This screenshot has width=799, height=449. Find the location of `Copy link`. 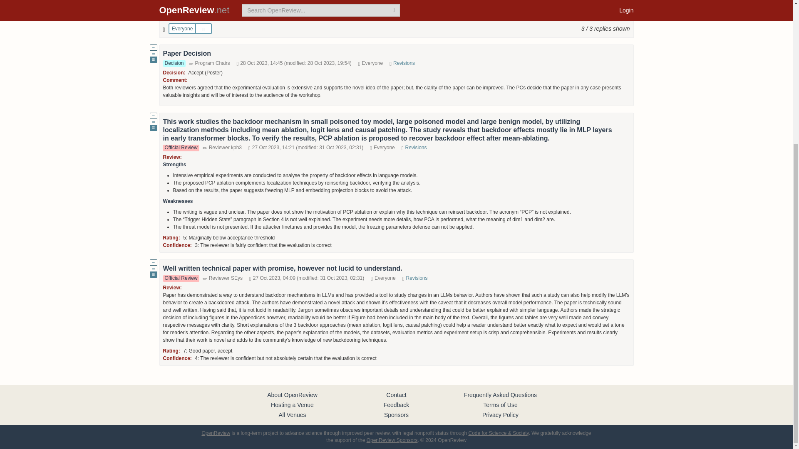

Copy link is located at coordinates (622, 13).